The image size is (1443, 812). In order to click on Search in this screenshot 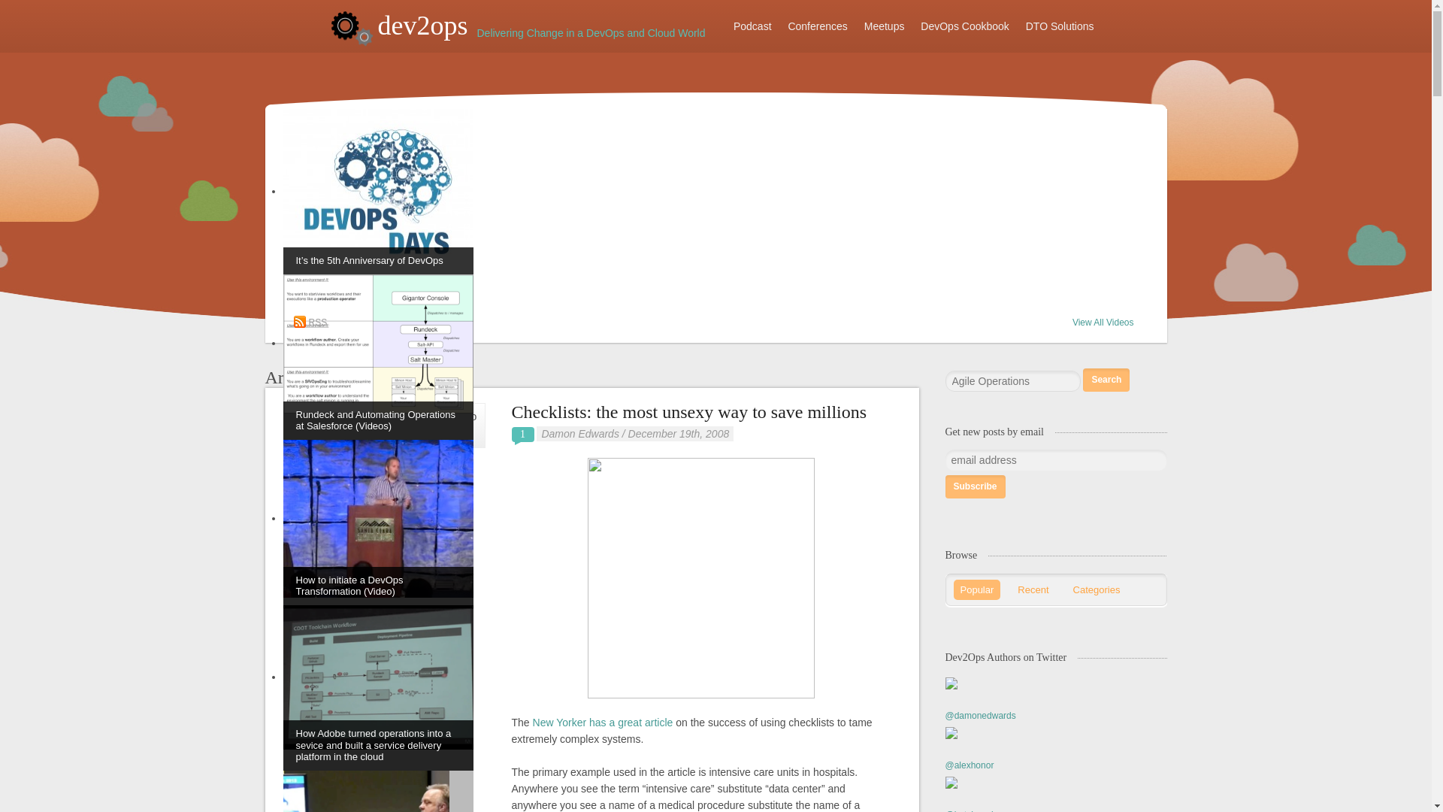, I will do `click(1106, 380)`.